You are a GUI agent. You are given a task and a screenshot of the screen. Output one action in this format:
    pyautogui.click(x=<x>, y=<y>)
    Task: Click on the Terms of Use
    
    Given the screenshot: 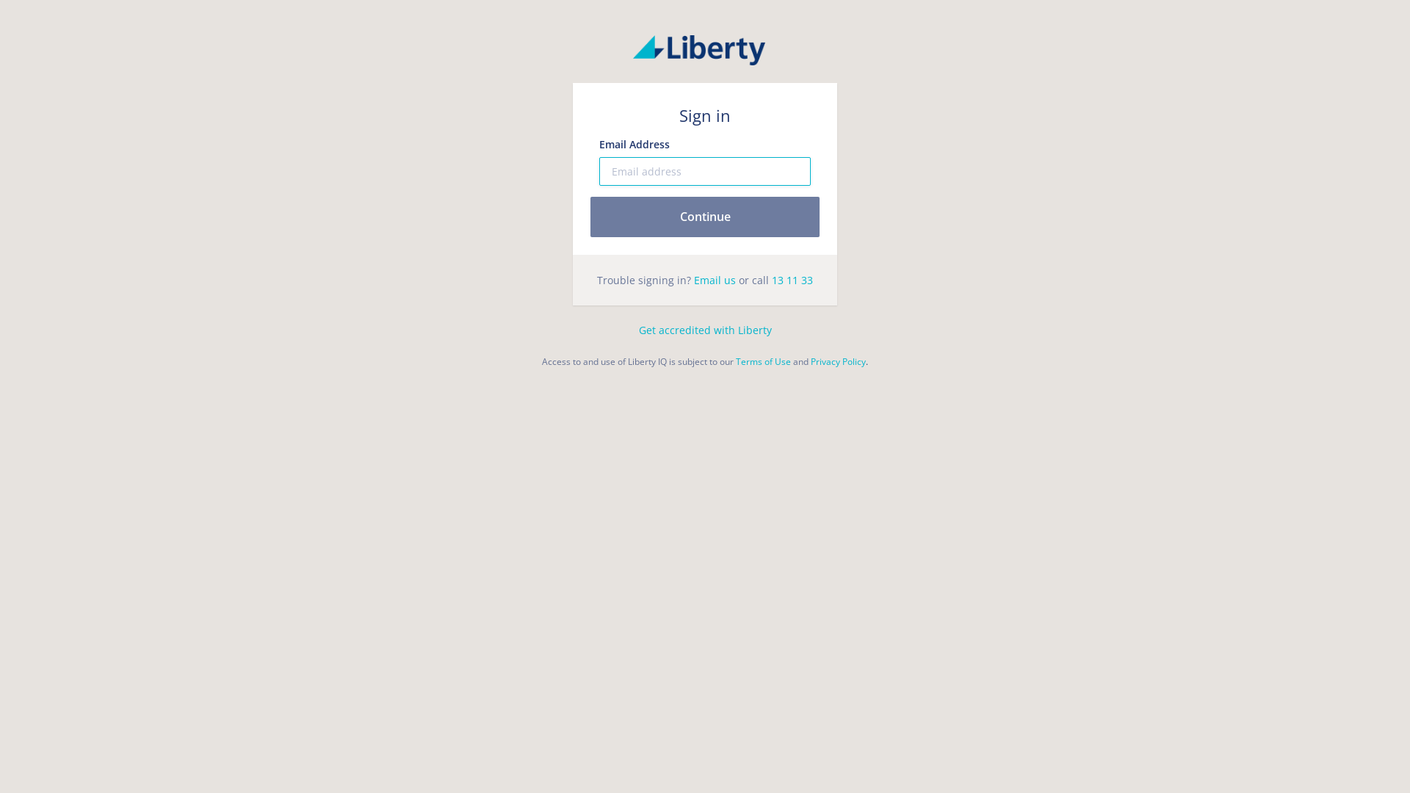 What is the action you would take?
    pyautogui.click(x=764, y=361)
    